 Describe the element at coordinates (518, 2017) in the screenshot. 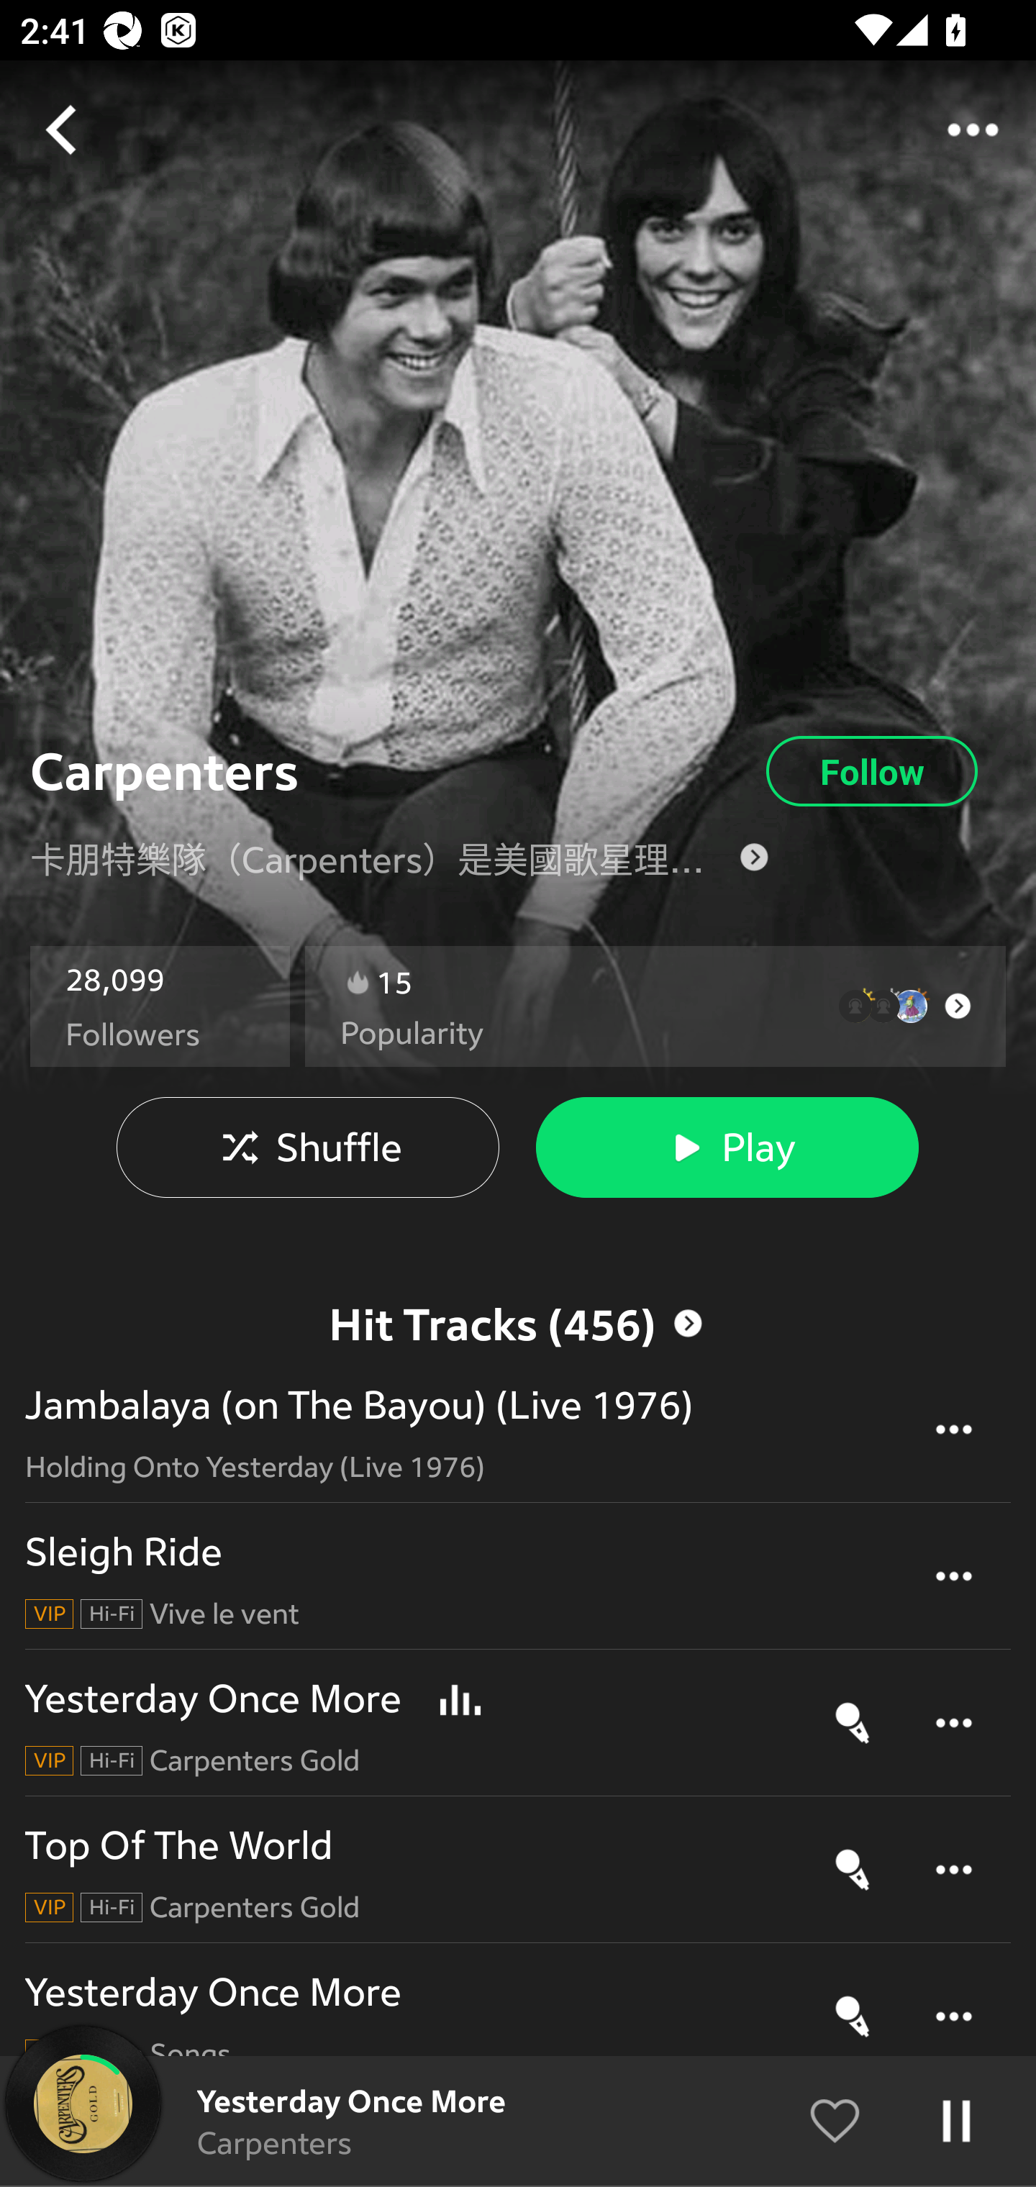

I see `Yesterday Once More VIP Love Songs` at that location.